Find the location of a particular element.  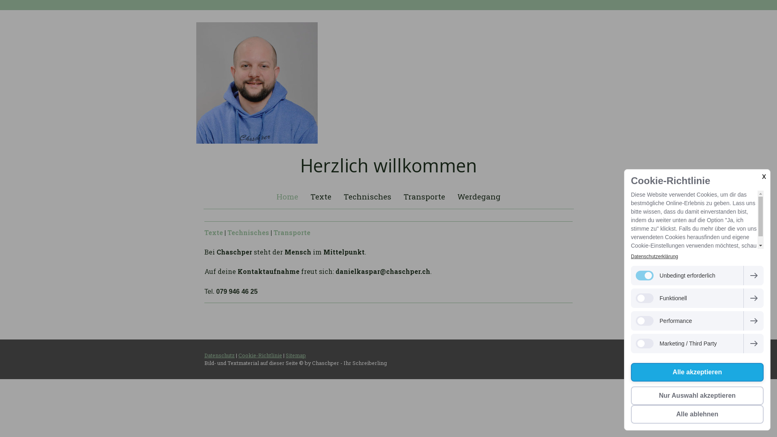

Technisches is located at coordinates (248, 232).